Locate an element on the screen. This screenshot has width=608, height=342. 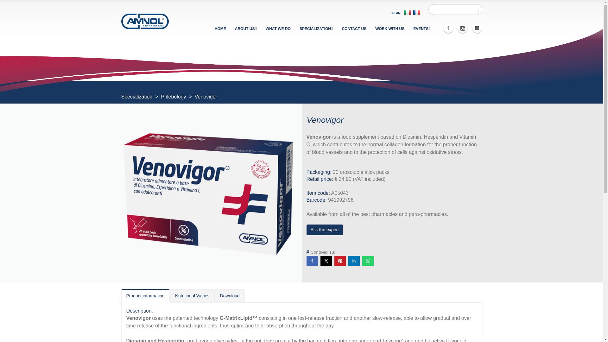
Instagram is located at coordinates (462, 28).